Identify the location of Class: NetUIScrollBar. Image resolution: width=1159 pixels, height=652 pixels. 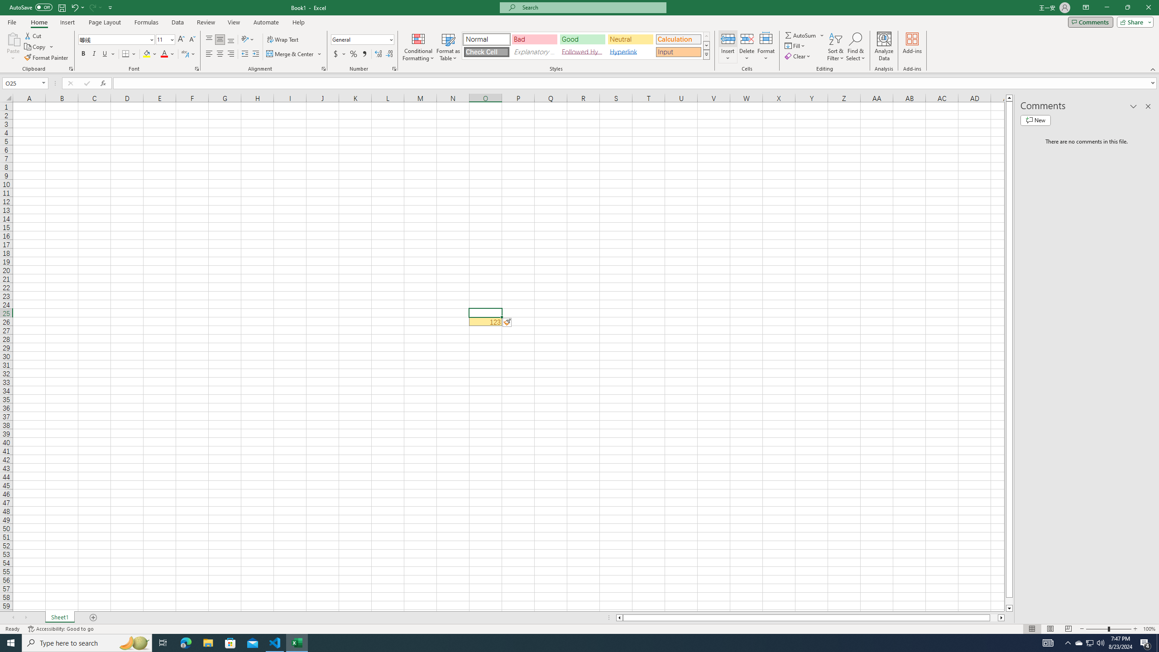
(810, 618).